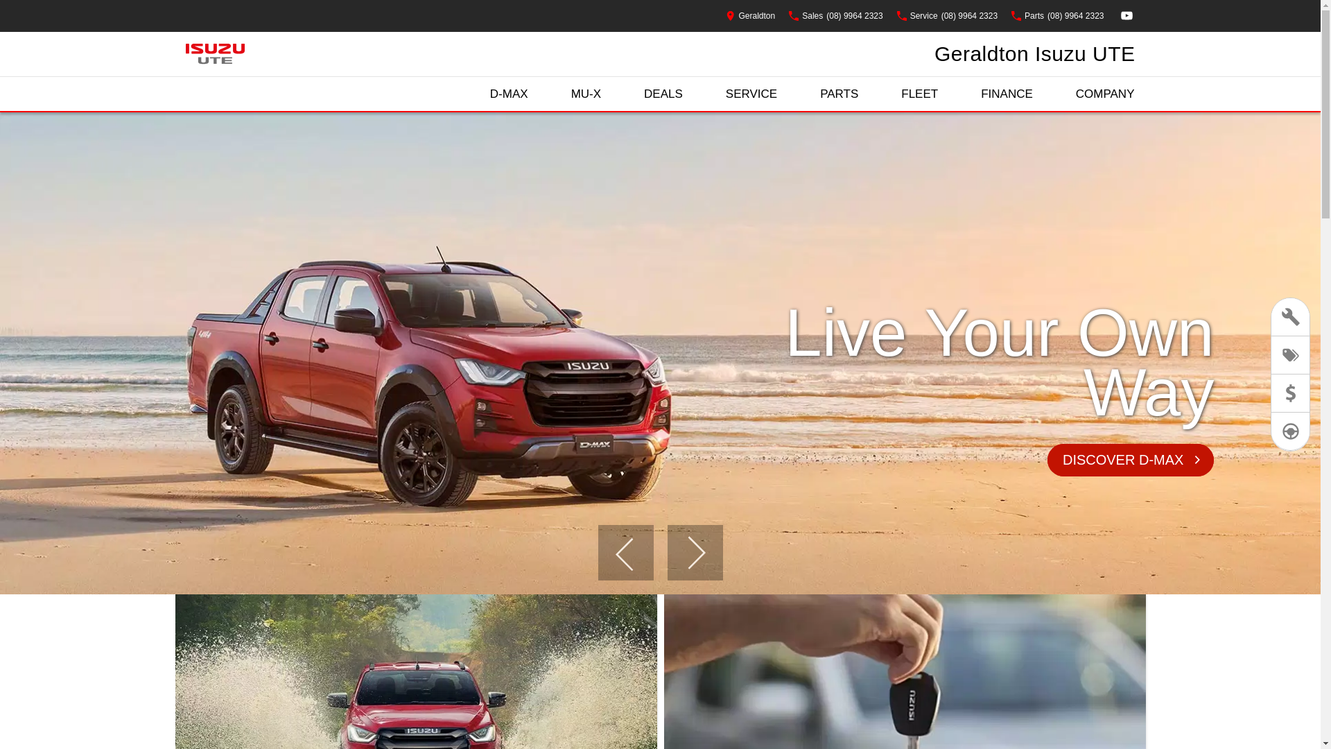  Describe the element at coordinates (919, 94) in the screenshot. I see `FLEET` at that location.